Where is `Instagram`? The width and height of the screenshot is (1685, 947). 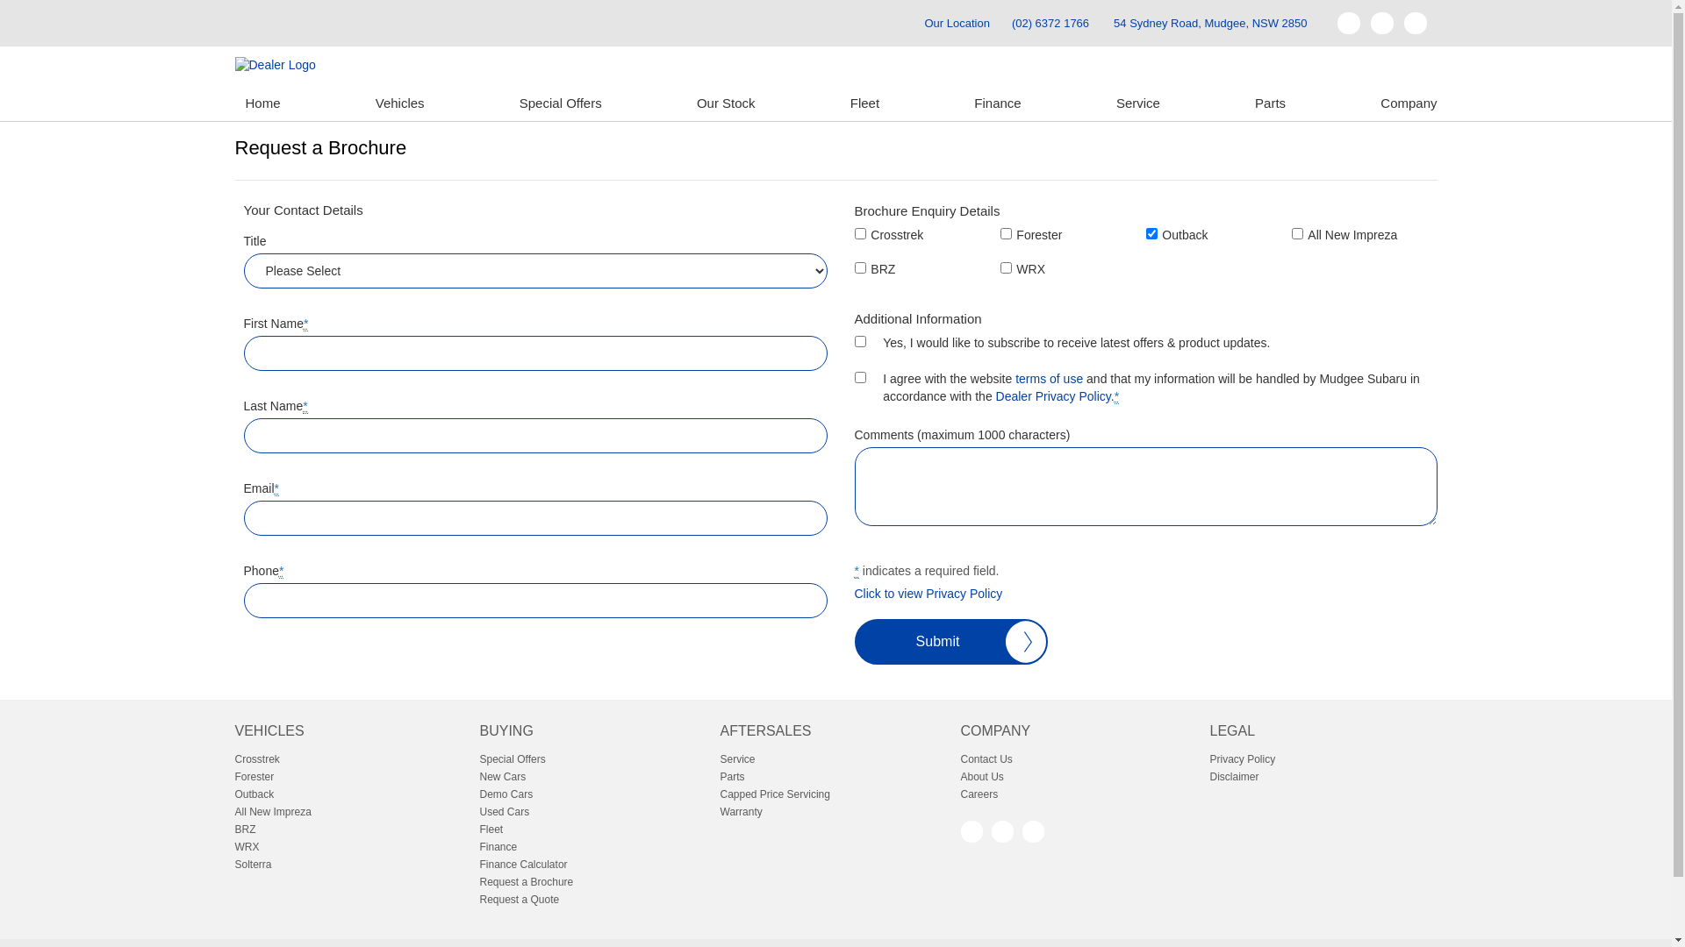
Instagram is located at coordinates (1032, 831).